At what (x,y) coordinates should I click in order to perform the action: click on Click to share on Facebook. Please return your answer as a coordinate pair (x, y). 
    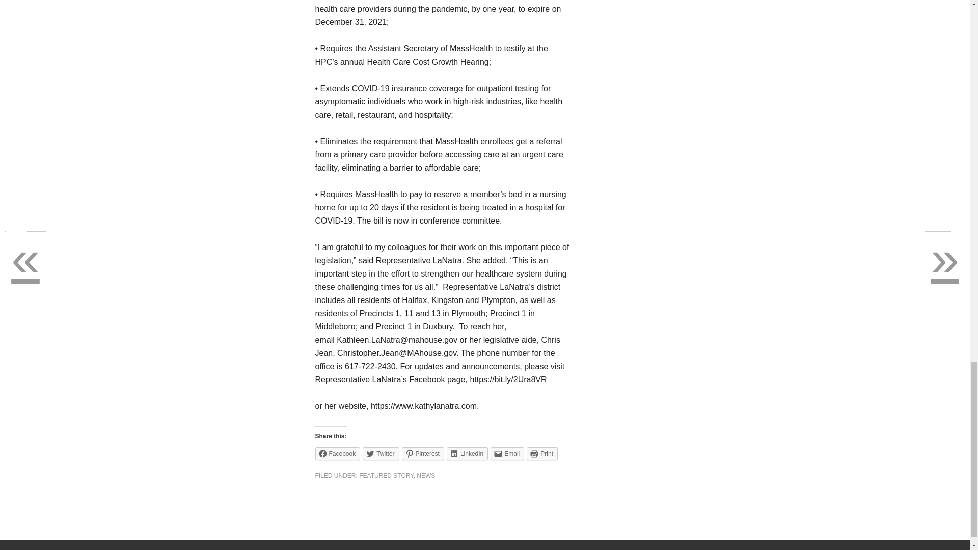
    Looking at the image, I should click on (337, 453).